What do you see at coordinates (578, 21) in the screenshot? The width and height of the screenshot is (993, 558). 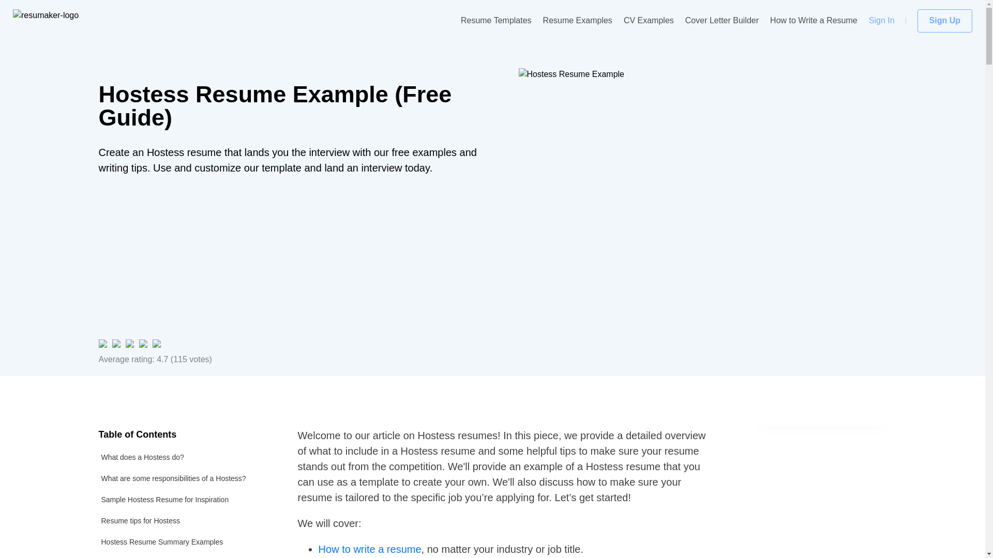 I see `Resume Examples` at bounding box center [578, 21].